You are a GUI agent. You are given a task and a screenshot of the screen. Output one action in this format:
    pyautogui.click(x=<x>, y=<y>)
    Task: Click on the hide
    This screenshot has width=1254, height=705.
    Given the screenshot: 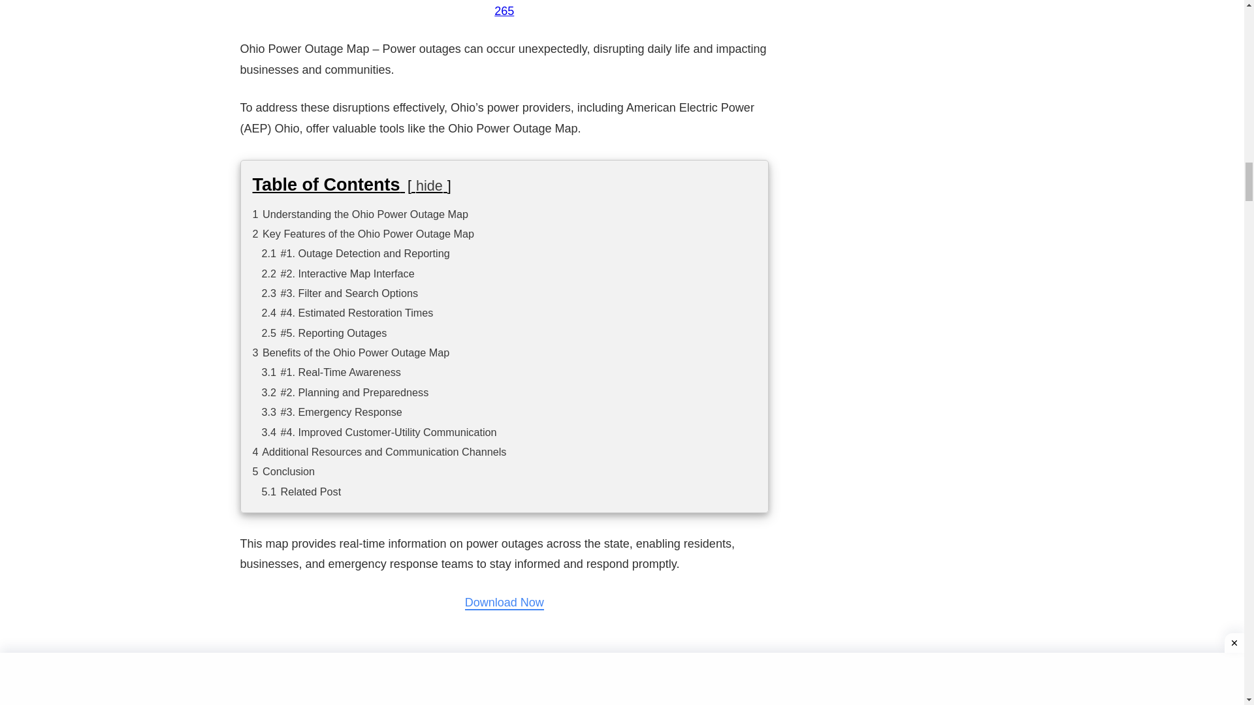 What is the action you would take?
    pyautogui.click(x=429, y=185)
    